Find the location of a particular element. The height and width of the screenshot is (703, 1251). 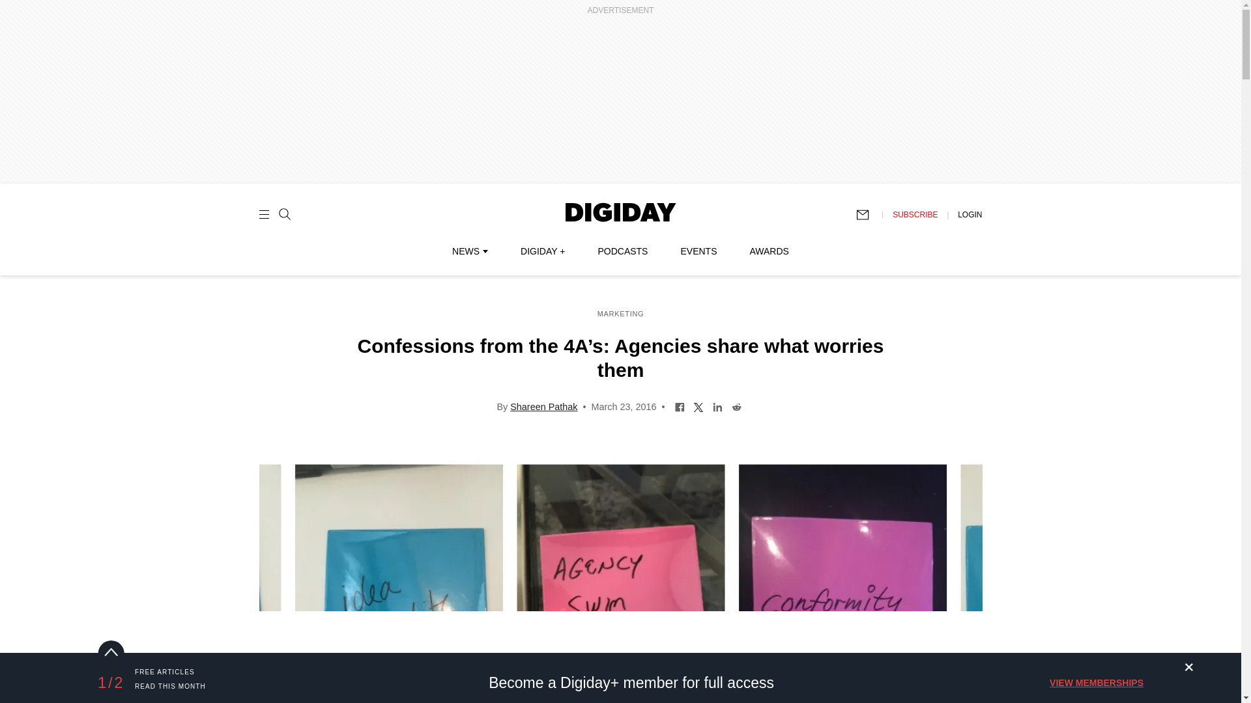

Share on Facebook is located at coordinates (680, 406).